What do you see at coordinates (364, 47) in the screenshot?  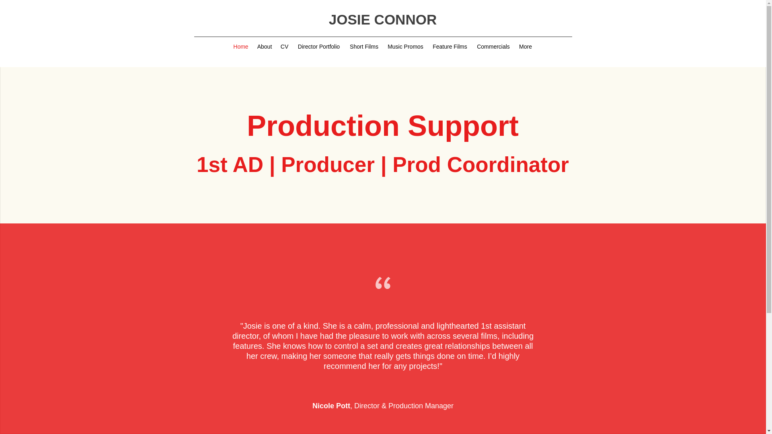 I see `Short Films` at bounding box center [364, 47].